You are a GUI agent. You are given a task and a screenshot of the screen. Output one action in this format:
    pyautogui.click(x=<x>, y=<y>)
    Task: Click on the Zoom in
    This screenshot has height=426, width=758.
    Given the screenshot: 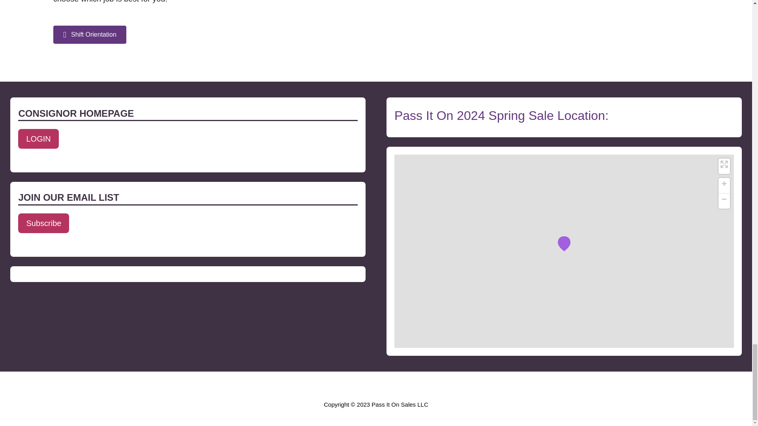 What is the action you would take?
    pyautogui.click(x=724, y=183)
    